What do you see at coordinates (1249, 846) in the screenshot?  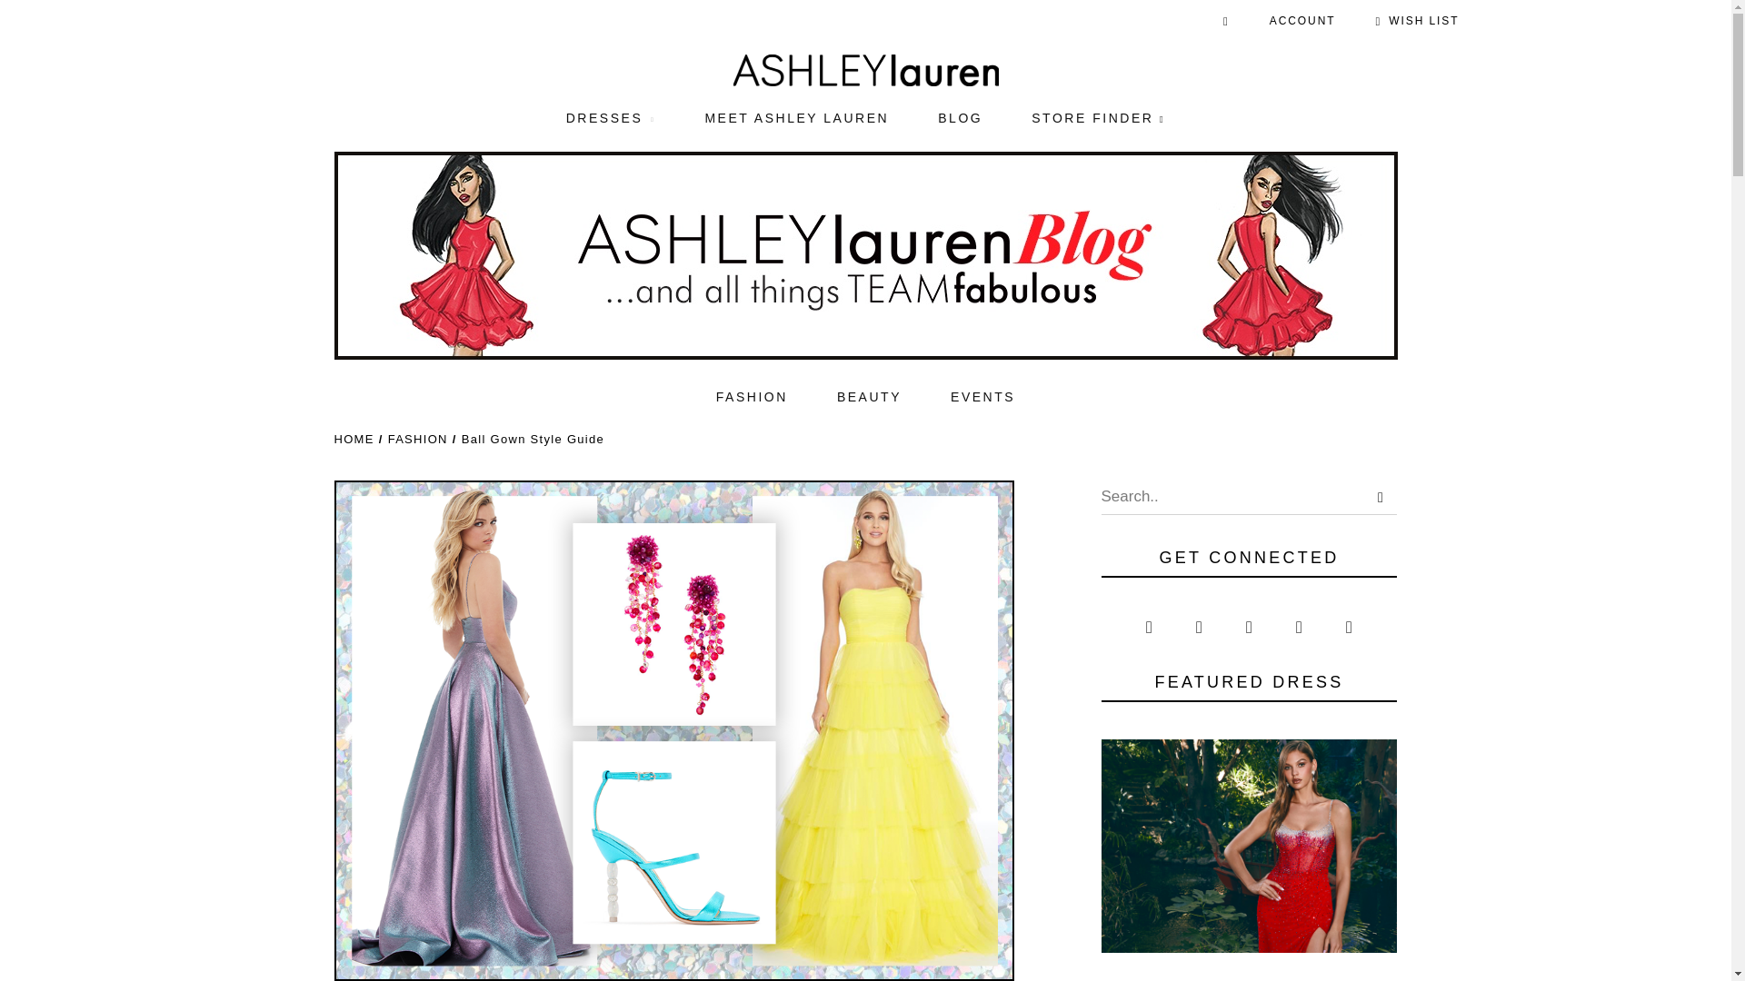 I see `FEATURED DRESS` at bounding box center [1249, 846].